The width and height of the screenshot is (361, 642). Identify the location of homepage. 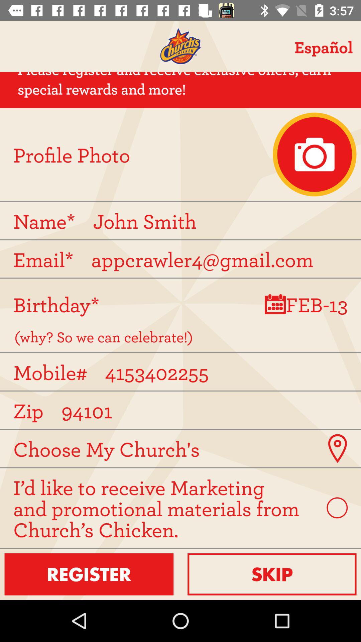
(180, 46).